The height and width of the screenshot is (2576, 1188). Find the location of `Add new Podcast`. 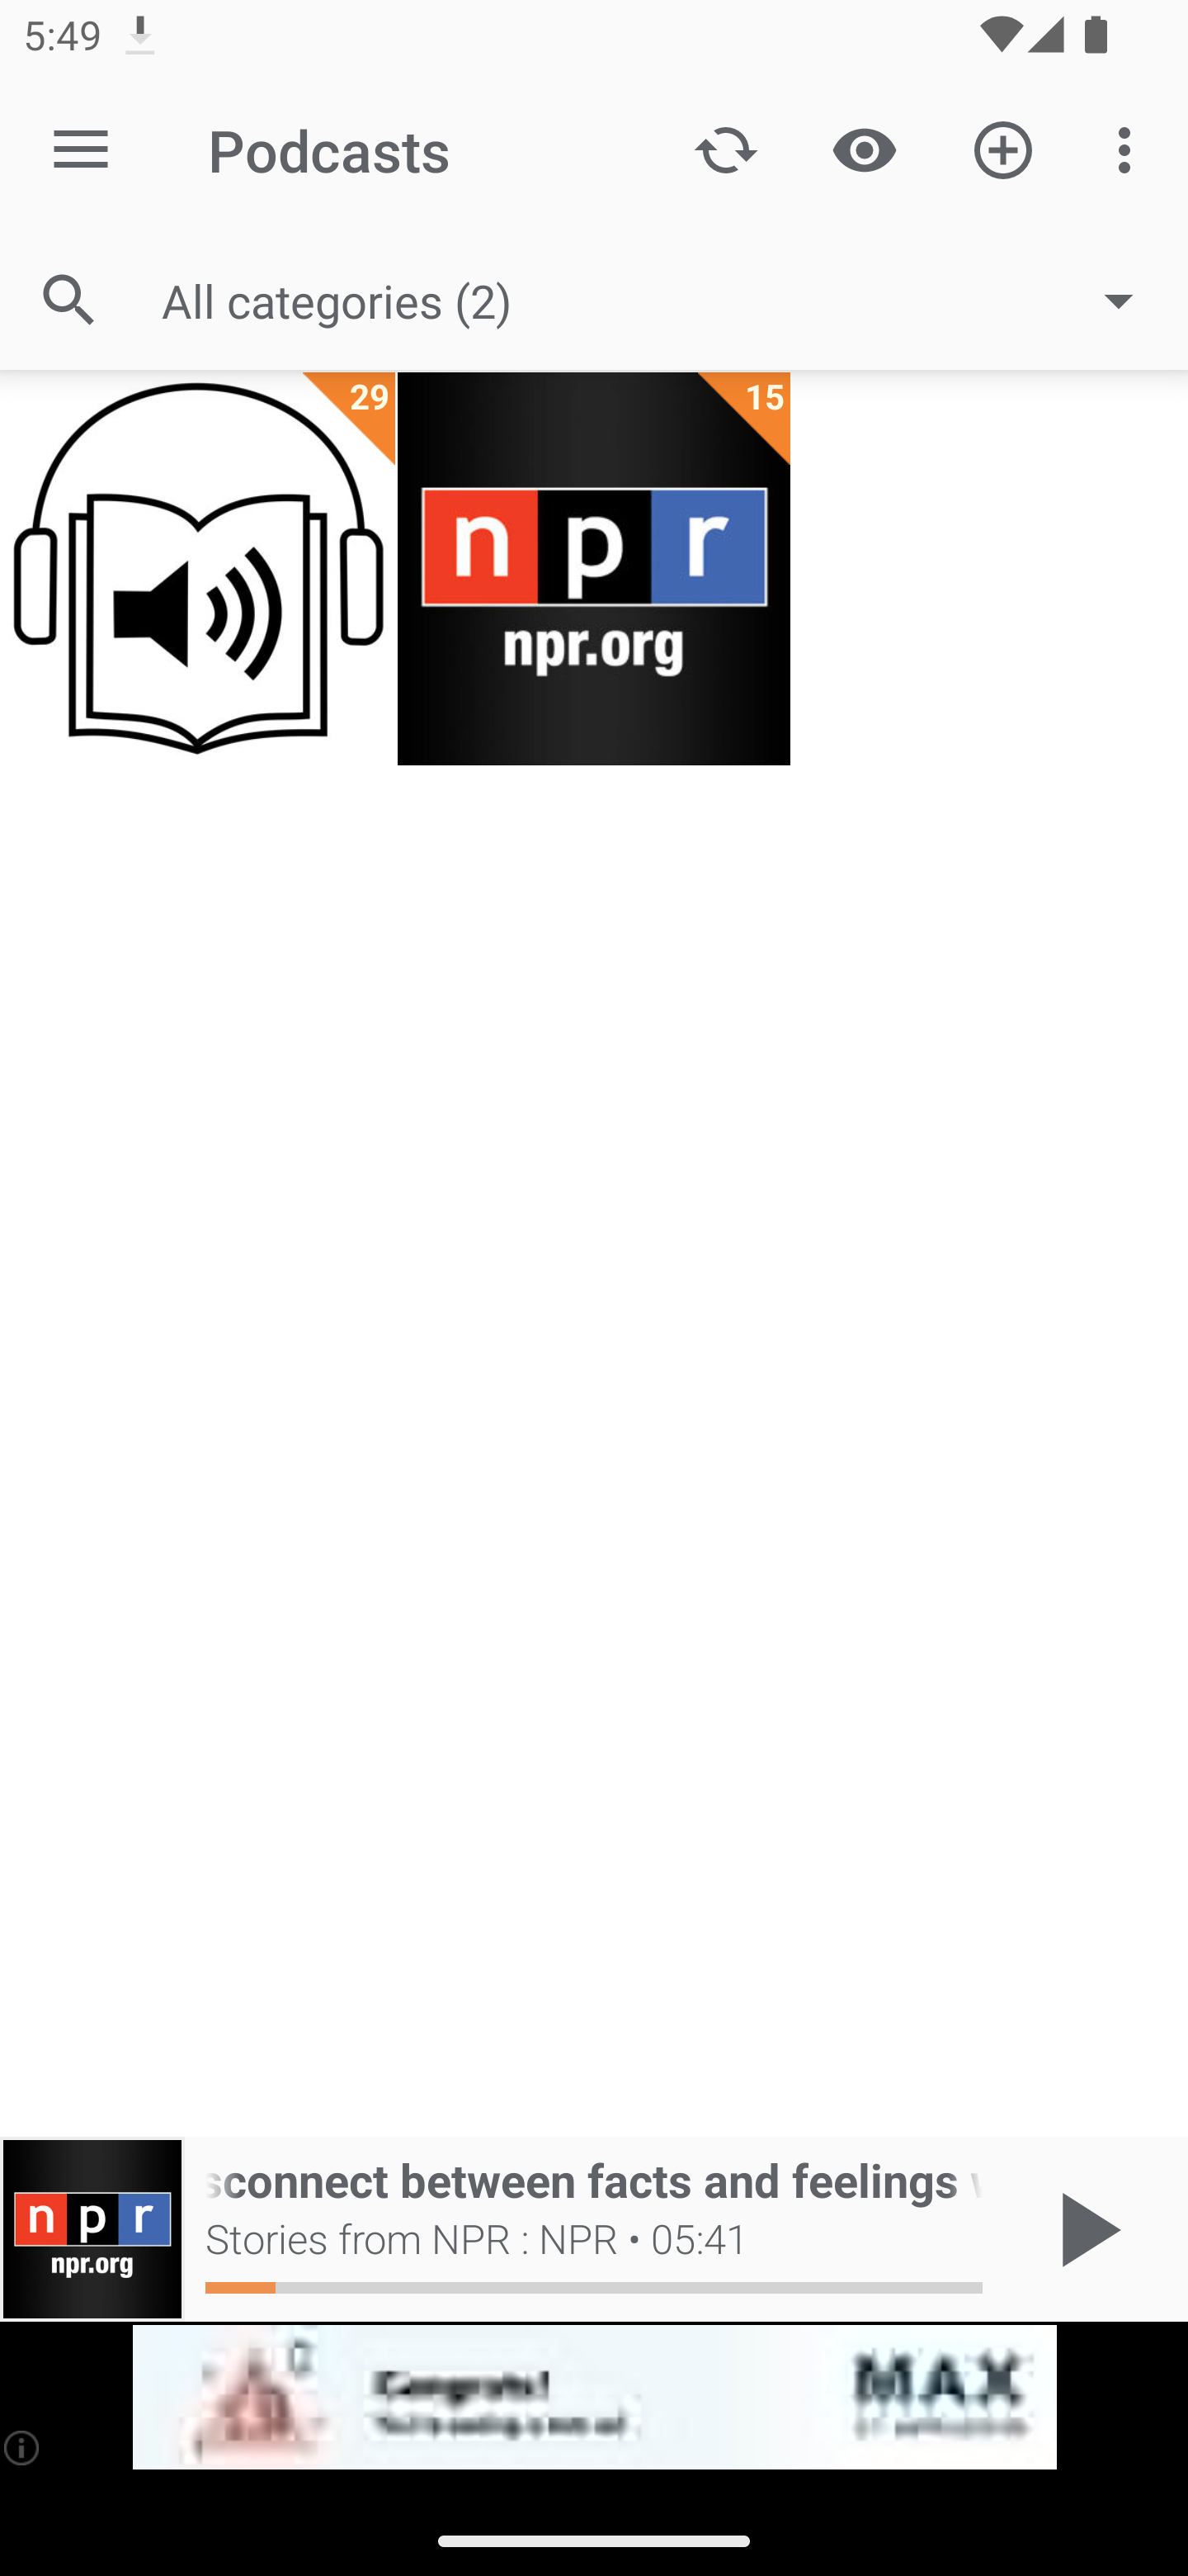

Add new Podcast is located at coordinates (1003, 149).